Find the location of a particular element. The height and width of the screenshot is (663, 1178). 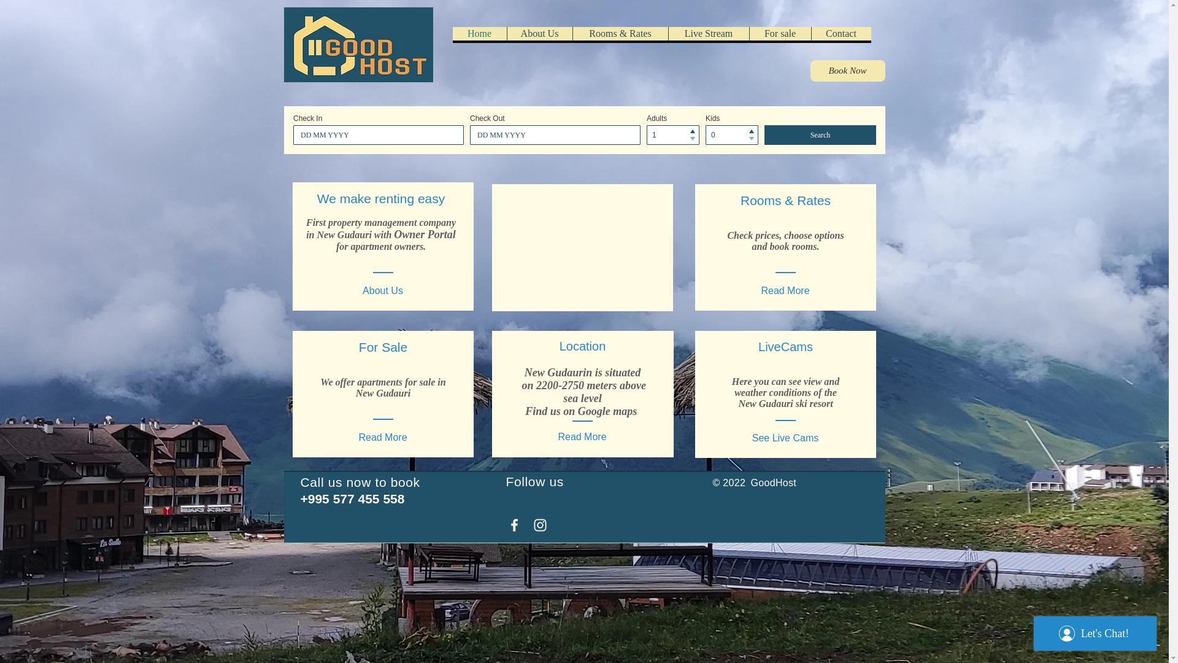

Embedded Content is located at coordinates (583, 247).